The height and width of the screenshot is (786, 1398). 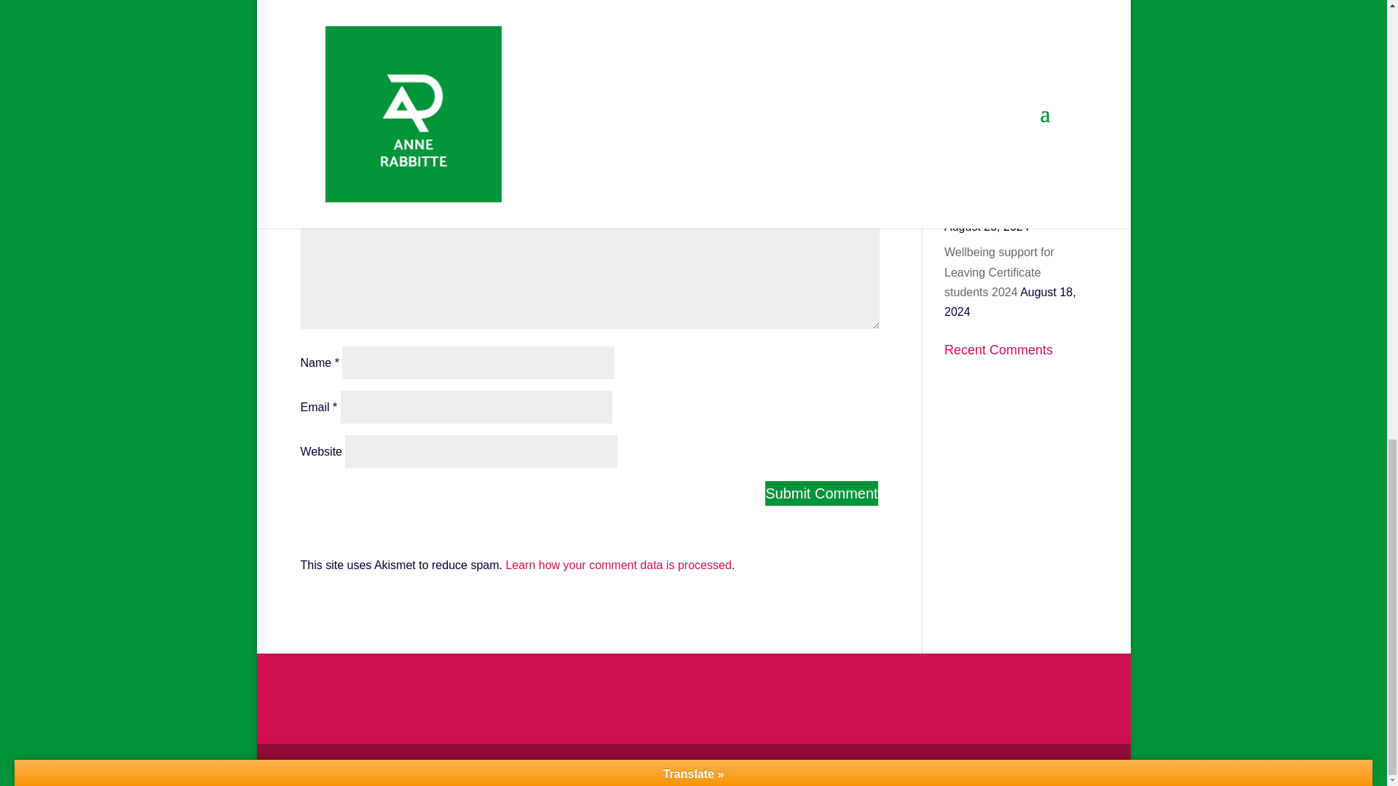 What do you see at coordinates (663, 44) in the screenshot?
I see `Gmail` at bounding box center [663, 44].